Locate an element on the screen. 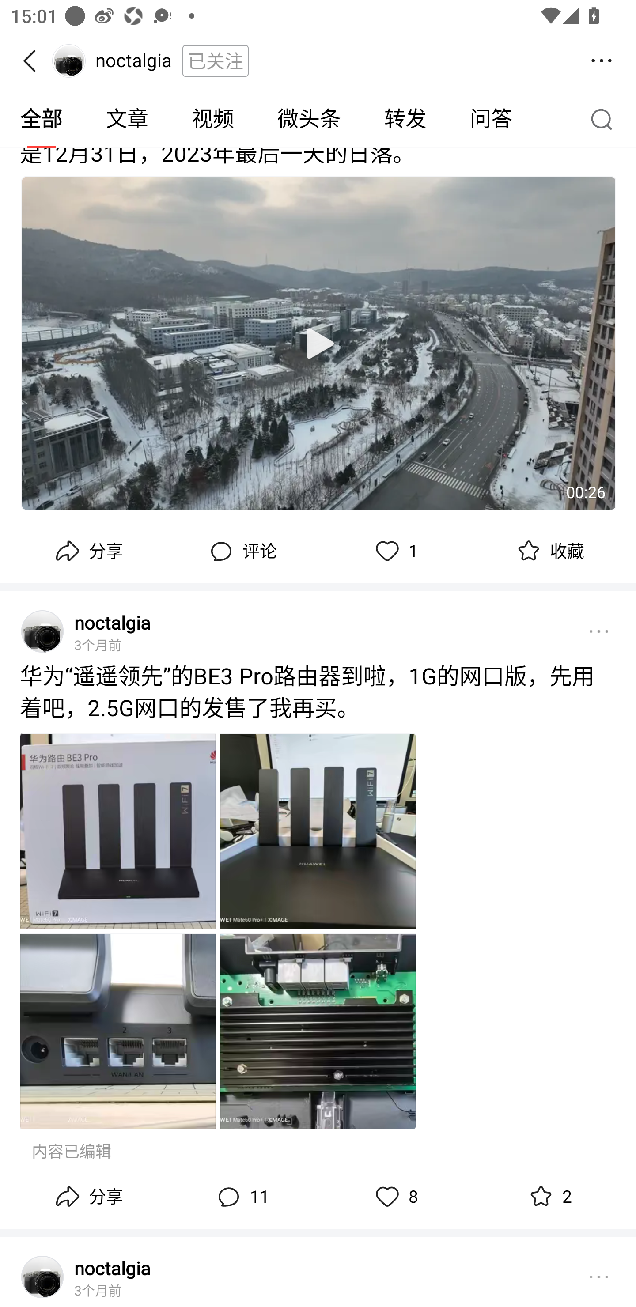  问答 is located at coordinates (491, 119).